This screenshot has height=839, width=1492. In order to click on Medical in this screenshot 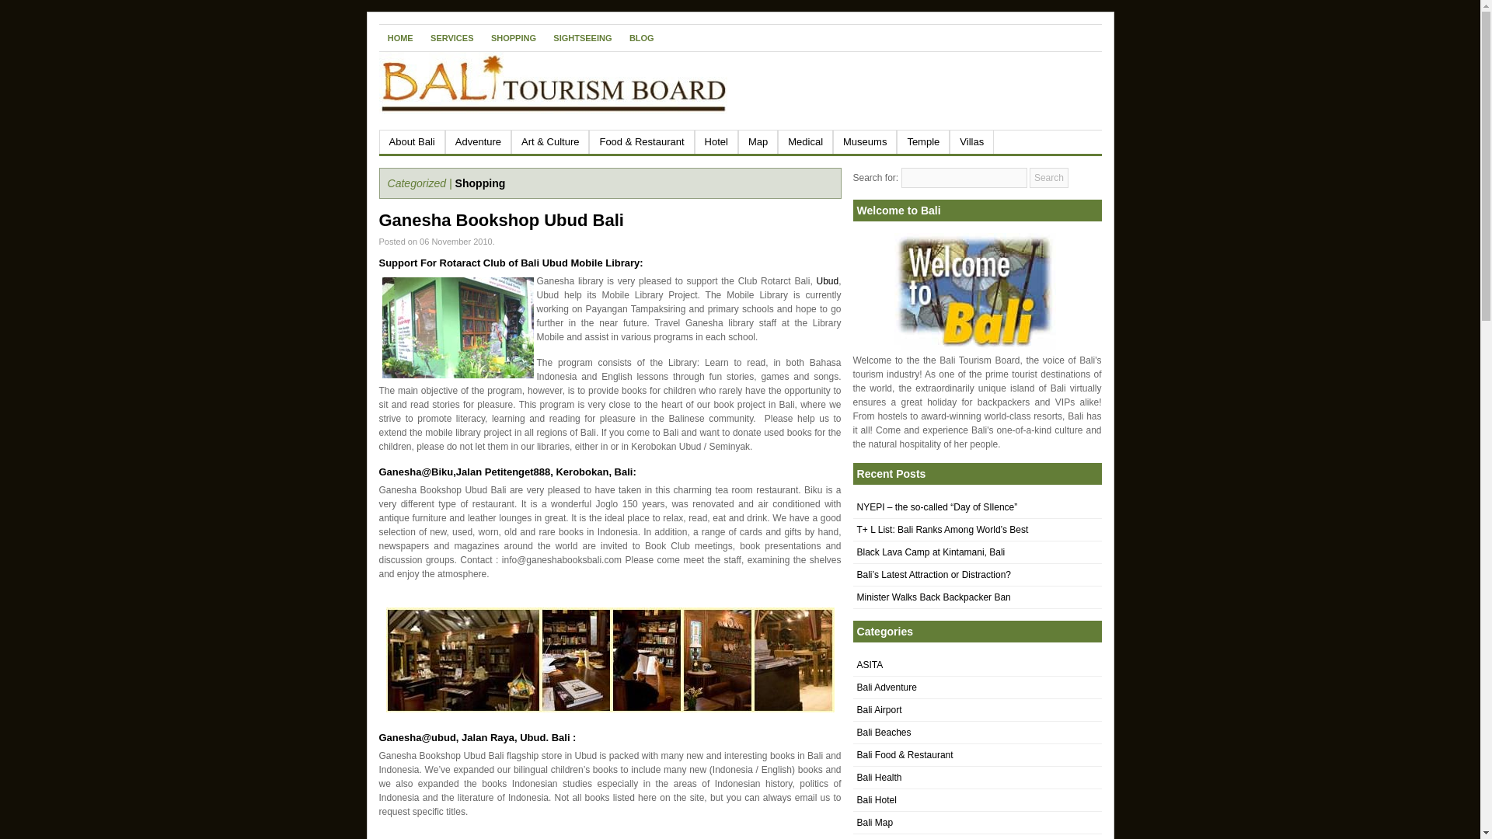, I will do `click(805, 141)`.